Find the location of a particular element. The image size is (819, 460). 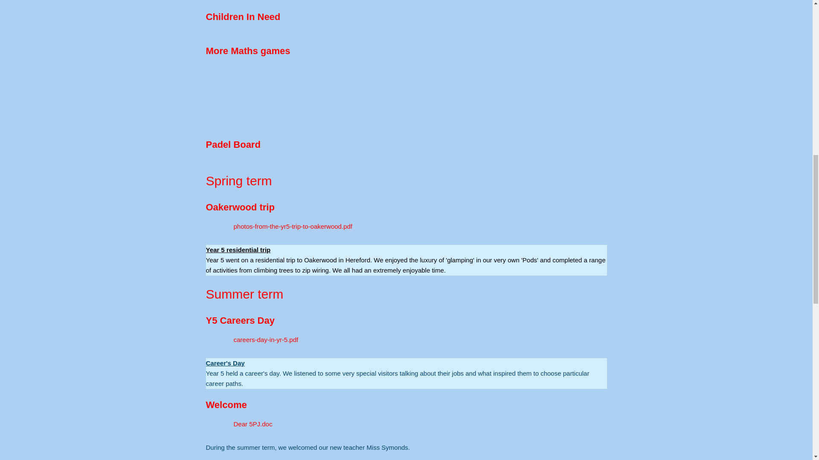

View large version of image is located at coordinates (253, 94).